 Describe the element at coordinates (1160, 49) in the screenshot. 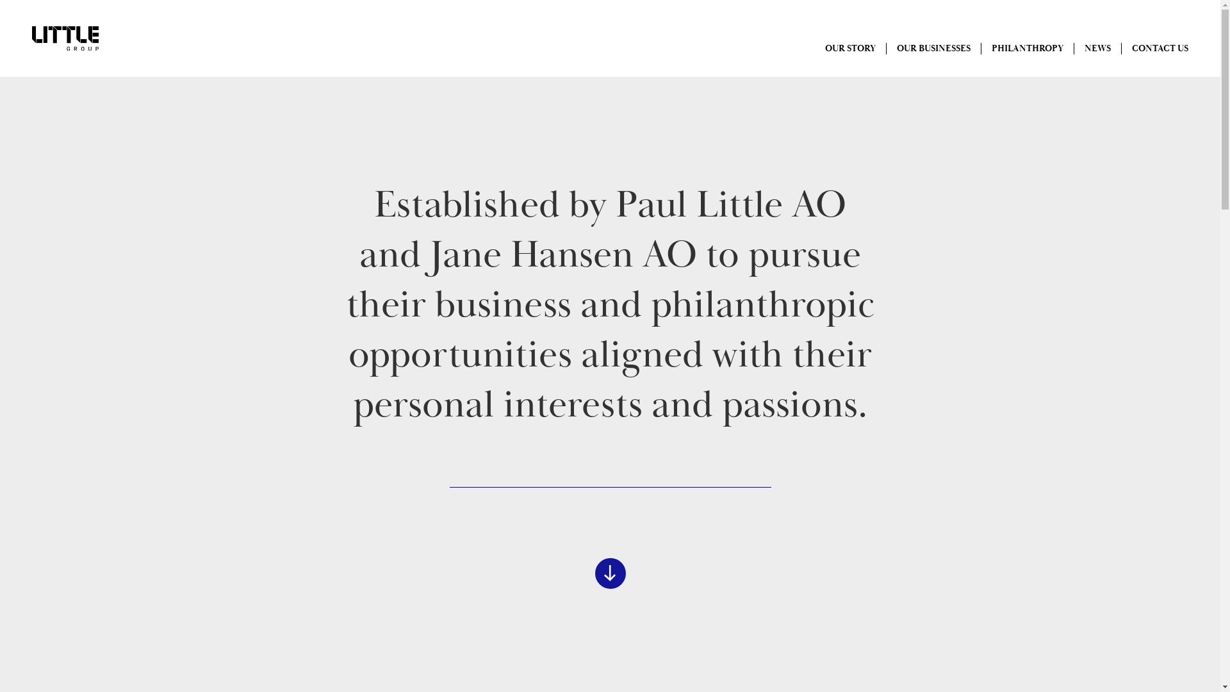

I see `CONTACT US` at that location.